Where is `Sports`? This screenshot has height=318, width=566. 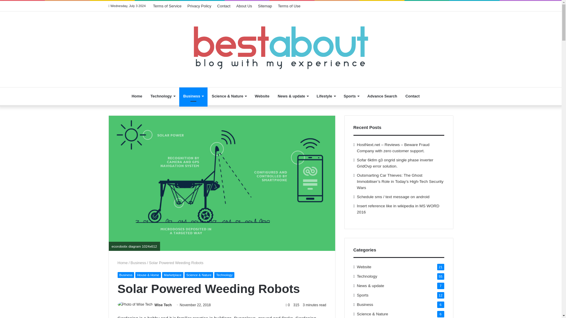 Sports is located at coordinates (351, 96).